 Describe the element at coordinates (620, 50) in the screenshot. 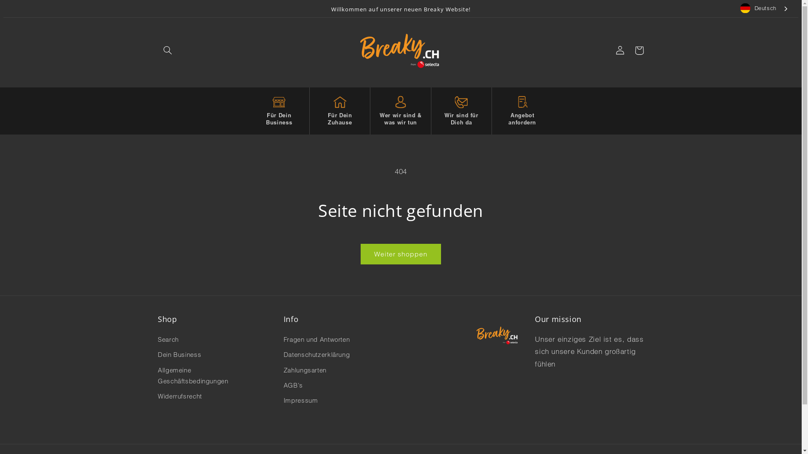

I see `Einloggen` at that location.